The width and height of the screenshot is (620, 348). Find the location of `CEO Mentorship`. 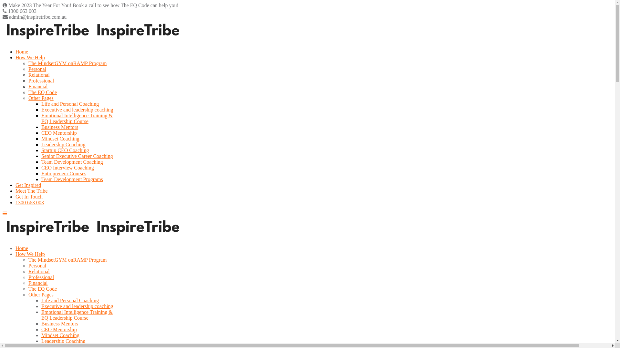

CEO Mentorship is located at coordinates (59, 329).